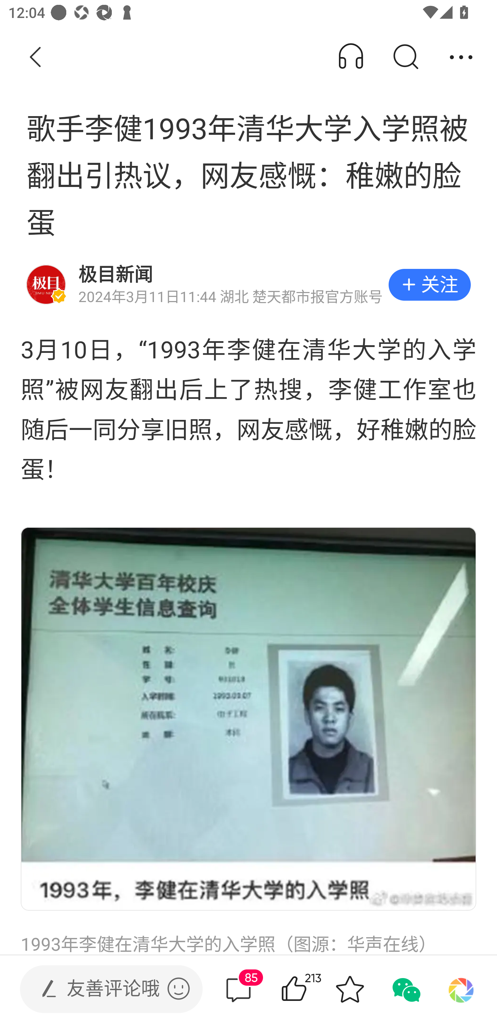  What do you see at coordinates (248, 719) in the screenshot?
I see `新闻图片` at bounding box center [248, 719].